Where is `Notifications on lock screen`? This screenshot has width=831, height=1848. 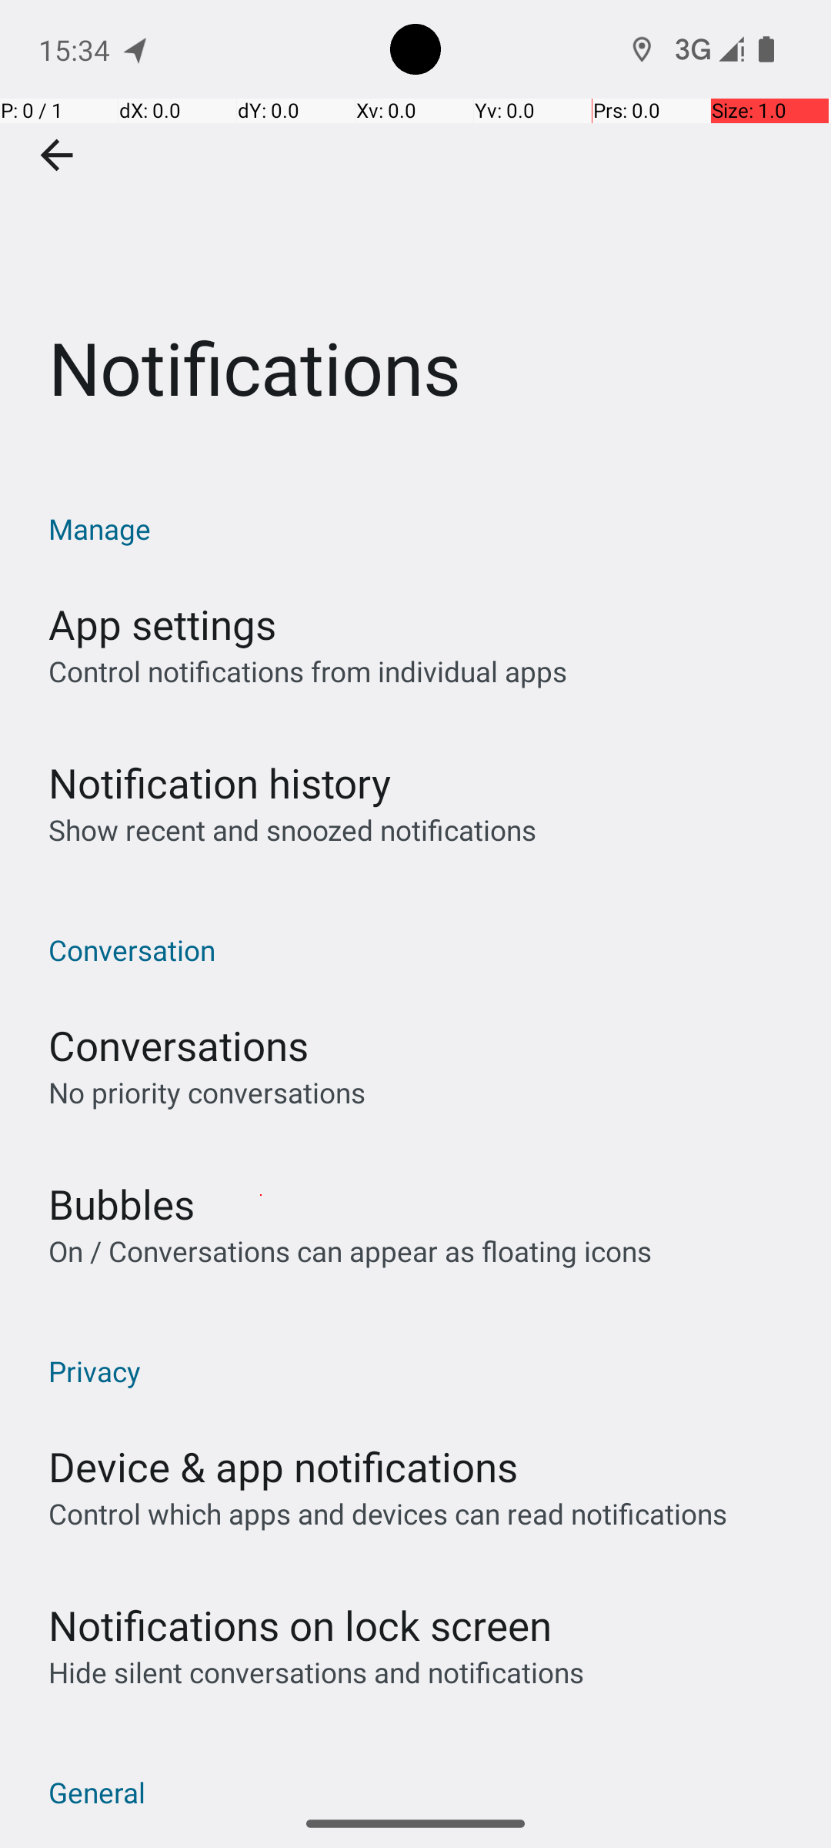
Notifications on lock screen is located at coordinates (300, 1625).